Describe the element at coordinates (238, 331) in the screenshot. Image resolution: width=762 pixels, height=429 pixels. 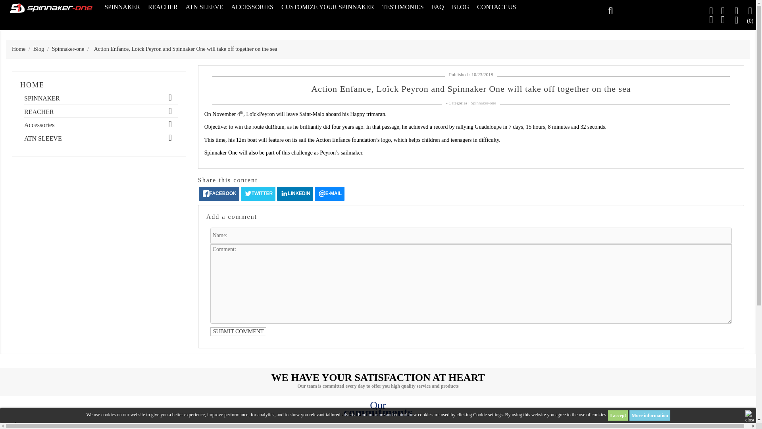
I see `Submit comment` at that location.